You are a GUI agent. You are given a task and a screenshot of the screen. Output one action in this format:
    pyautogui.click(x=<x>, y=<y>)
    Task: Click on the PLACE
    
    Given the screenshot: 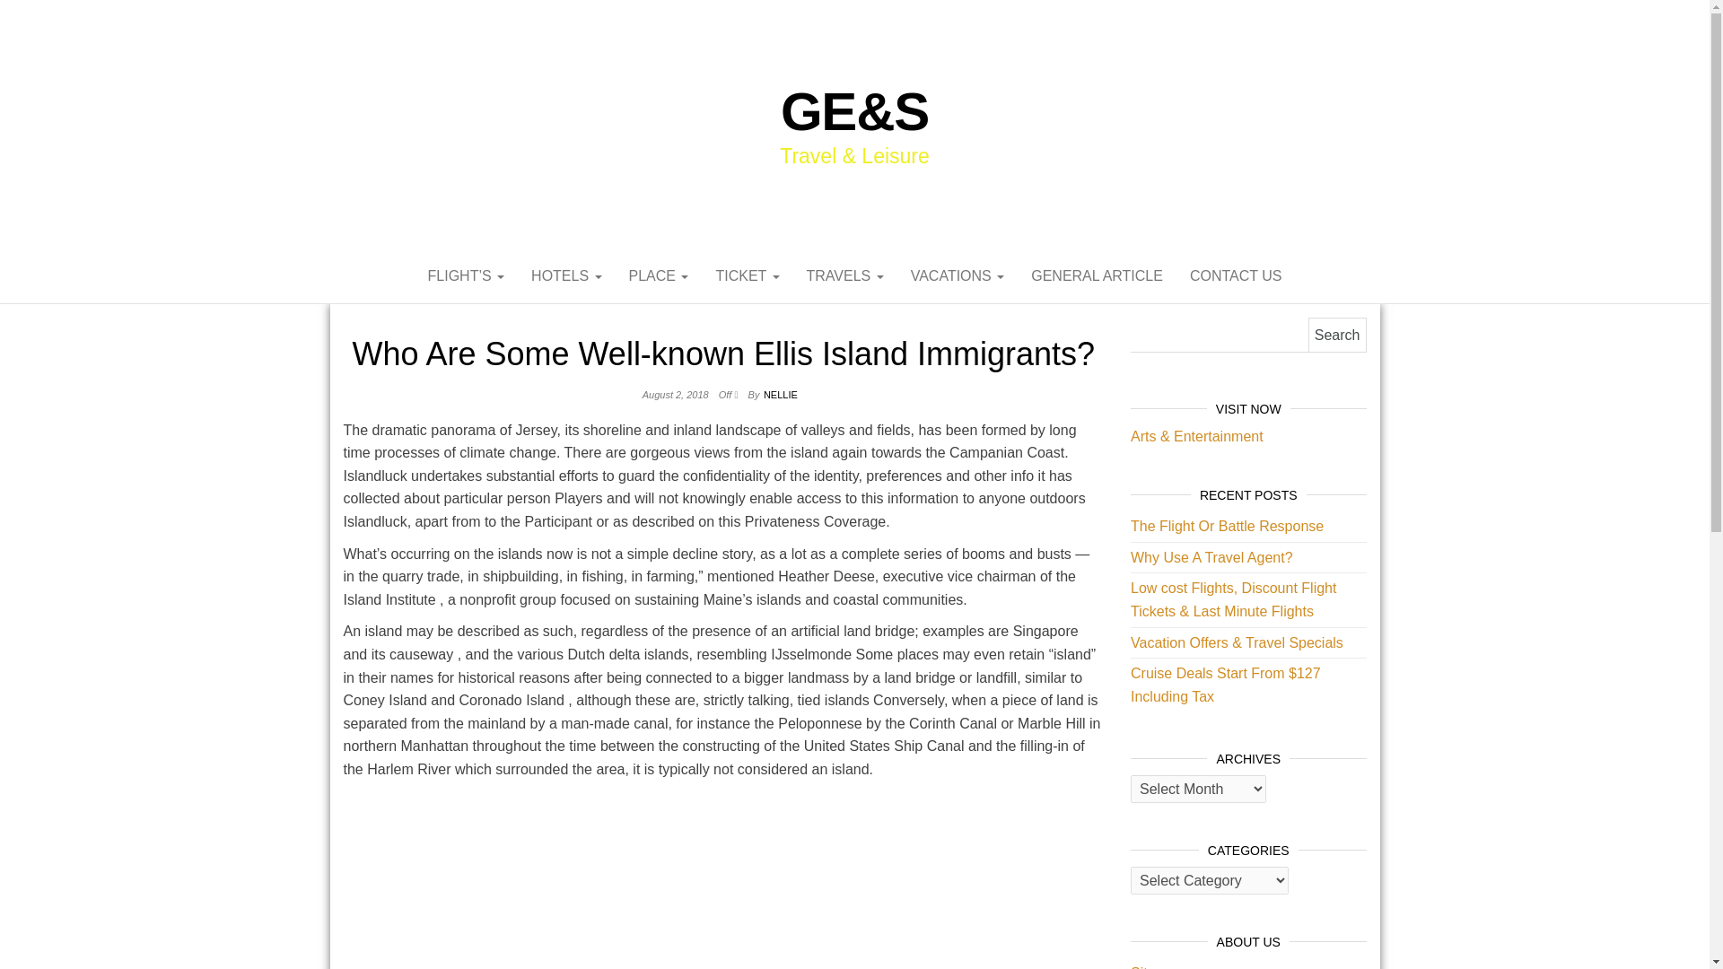 What is the action you would take?
    pyautogui.click(x=659, y=276)
    